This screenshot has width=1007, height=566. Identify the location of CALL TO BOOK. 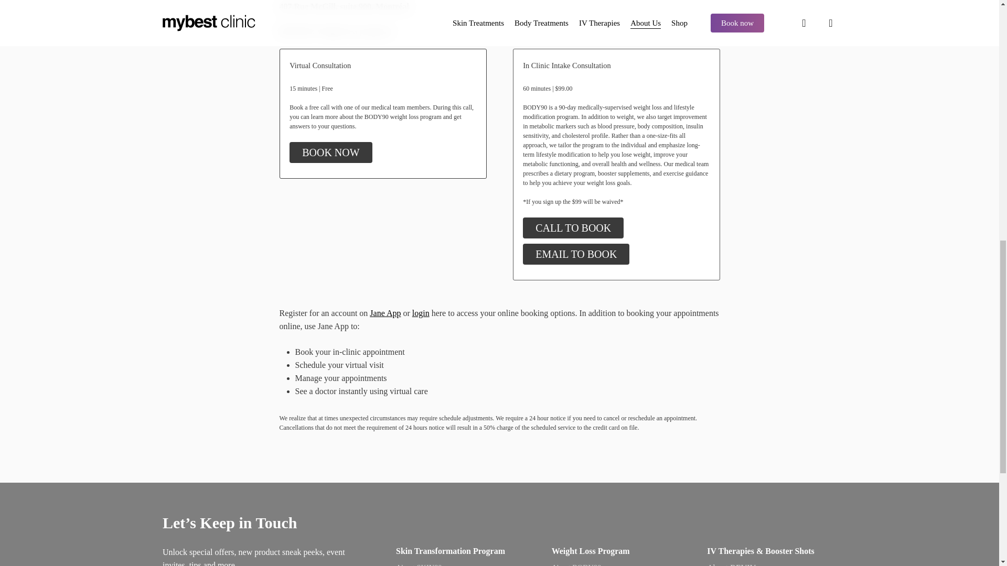
(573, 227).